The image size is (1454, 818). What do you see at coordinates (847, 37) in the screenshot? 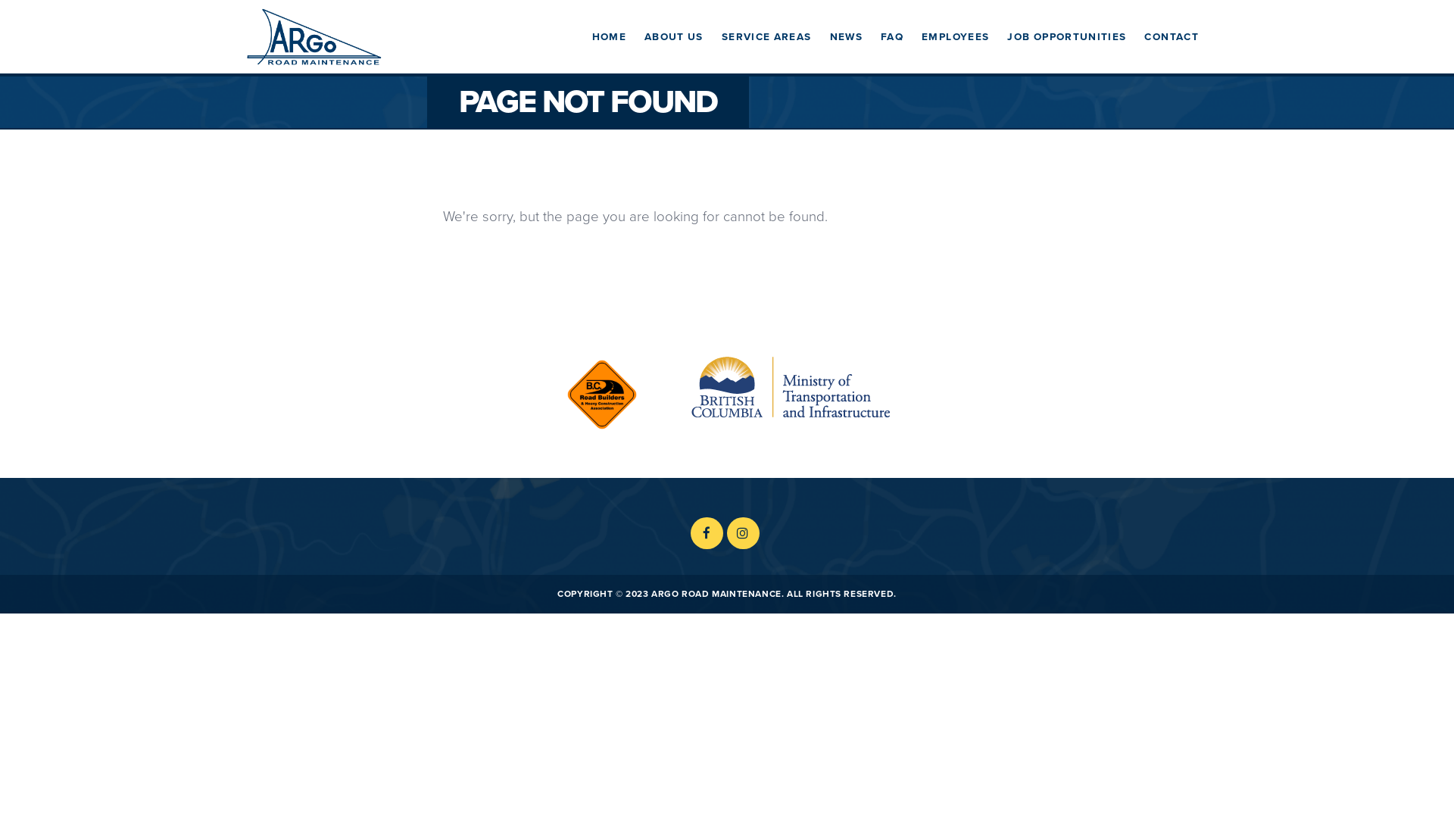
I see `NEWS` at bounding box center [847, 37].